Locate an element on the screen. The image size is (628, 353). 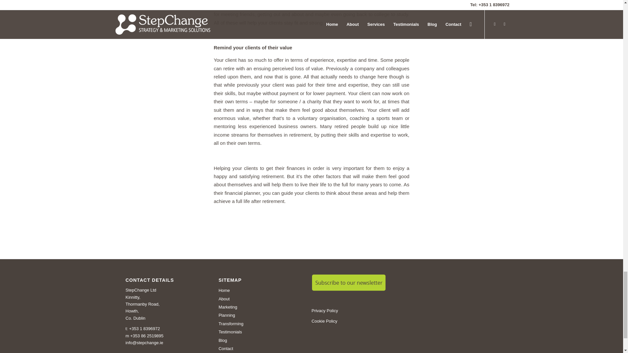
About is located at coordinates (259, 298).